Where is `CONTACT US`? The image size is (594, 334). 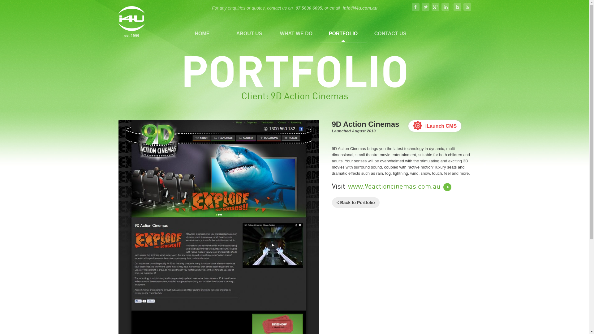
CONTACT US is located at coordinates (390, 33).